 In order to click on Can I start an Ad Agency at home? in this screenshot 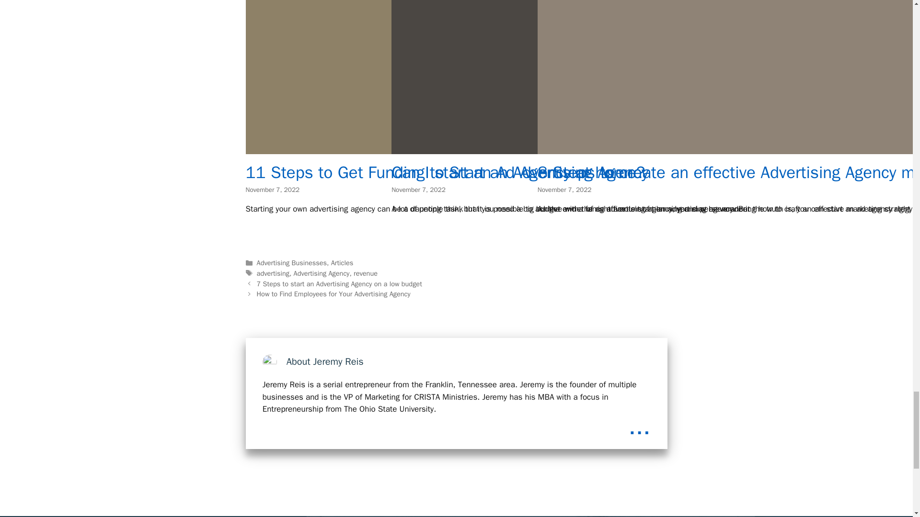, I will do `click(655, 147)`.